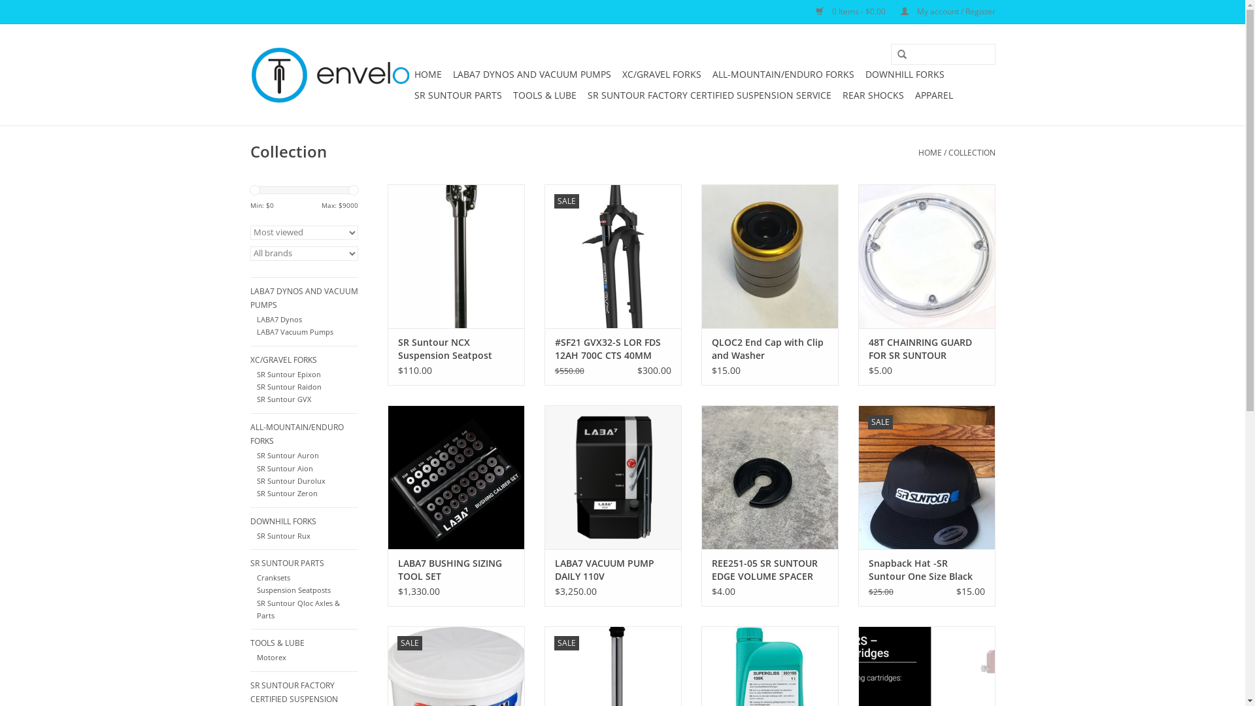  What do you see at coordinates (303, 643) in the screenshot?
I see `TOOLS & LUBE` at bounding box center [303, 643].